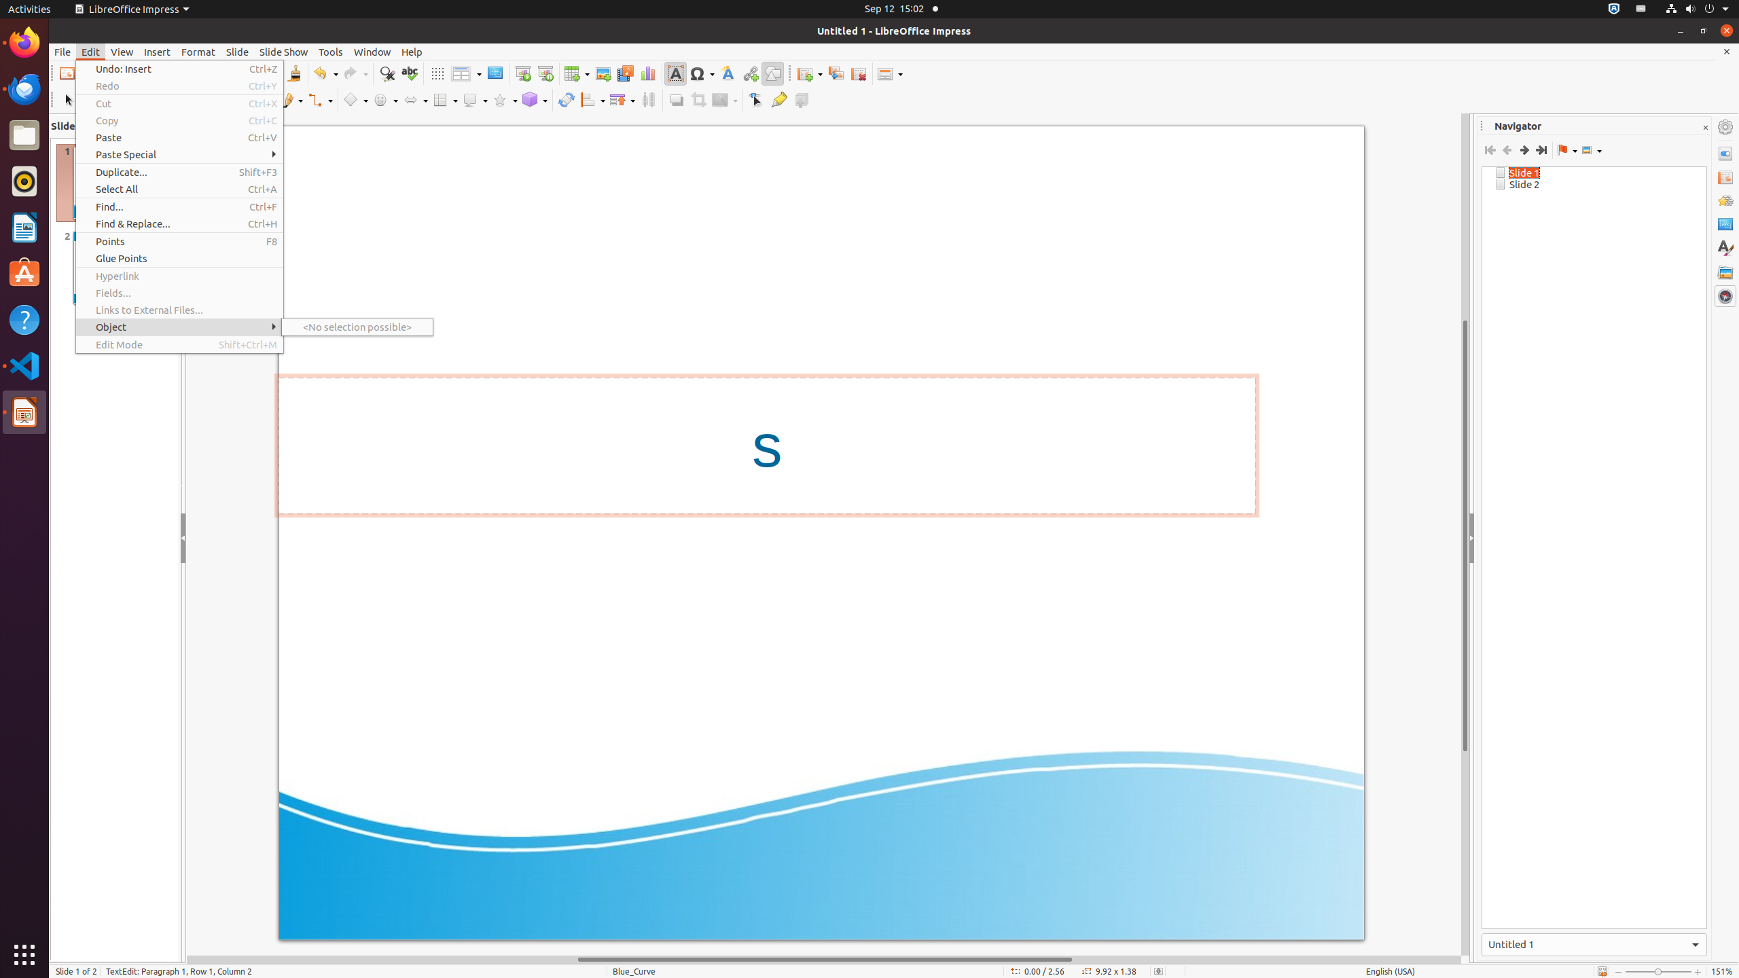  What do you see at coordinates (1524, 150) in the screenshot?
I see `Next Slide` at bounding box center [1524, 150].